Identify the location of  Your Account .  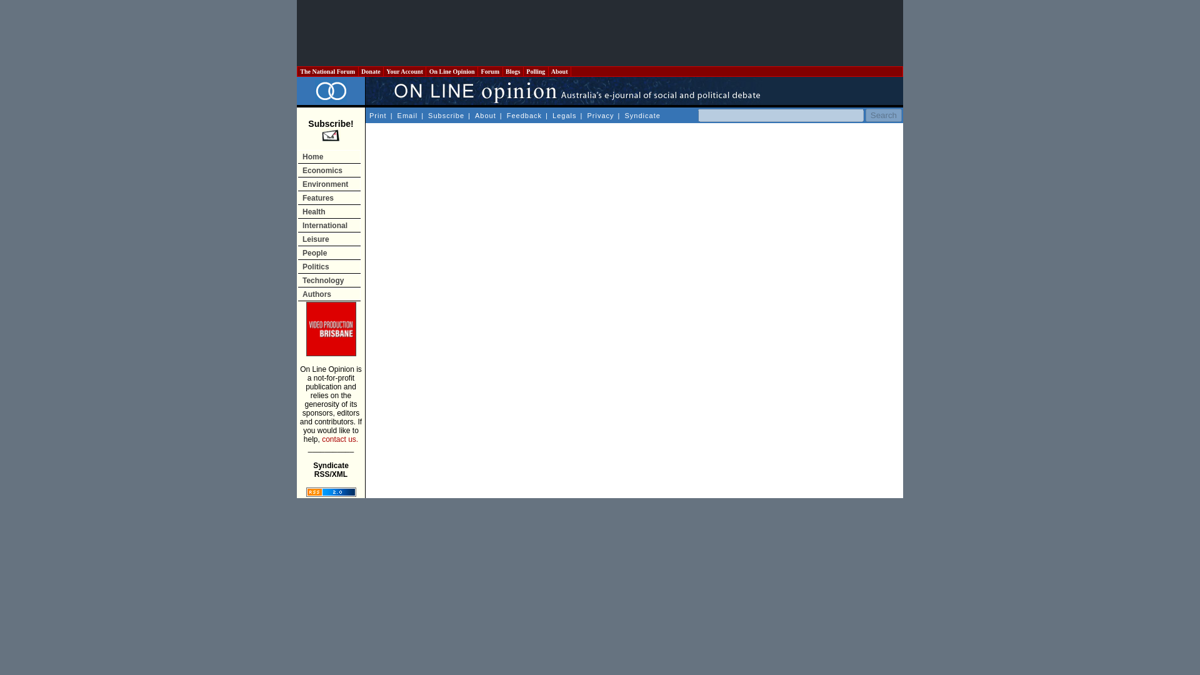
(405, 71).